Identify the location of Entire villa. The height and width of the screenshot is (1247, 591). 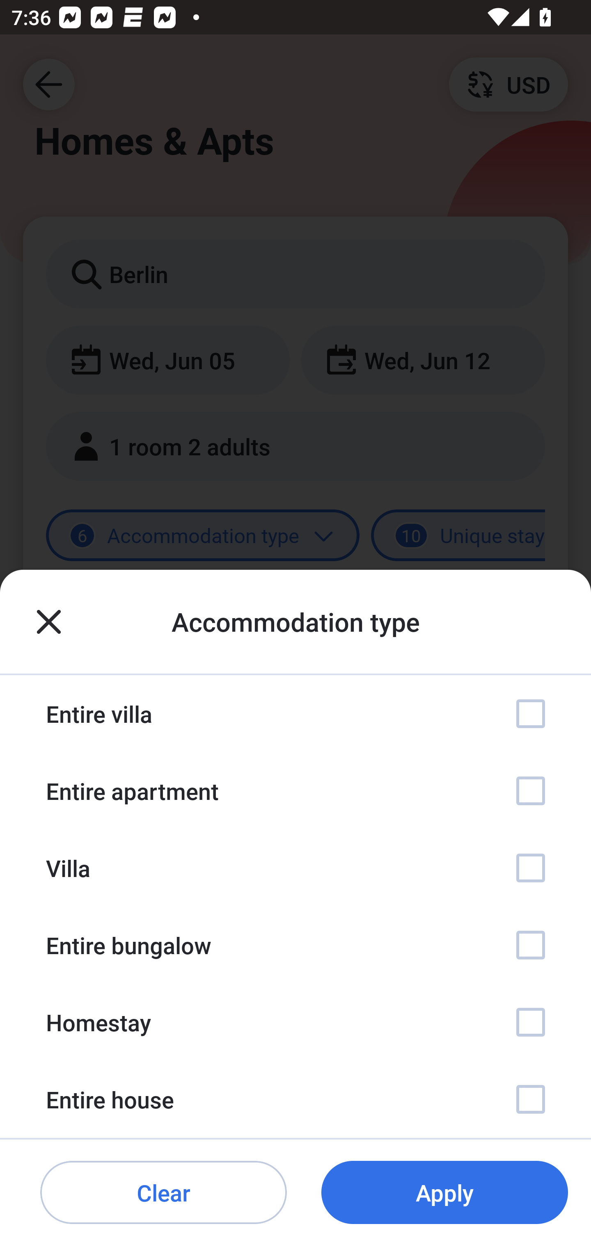
(295, 714).